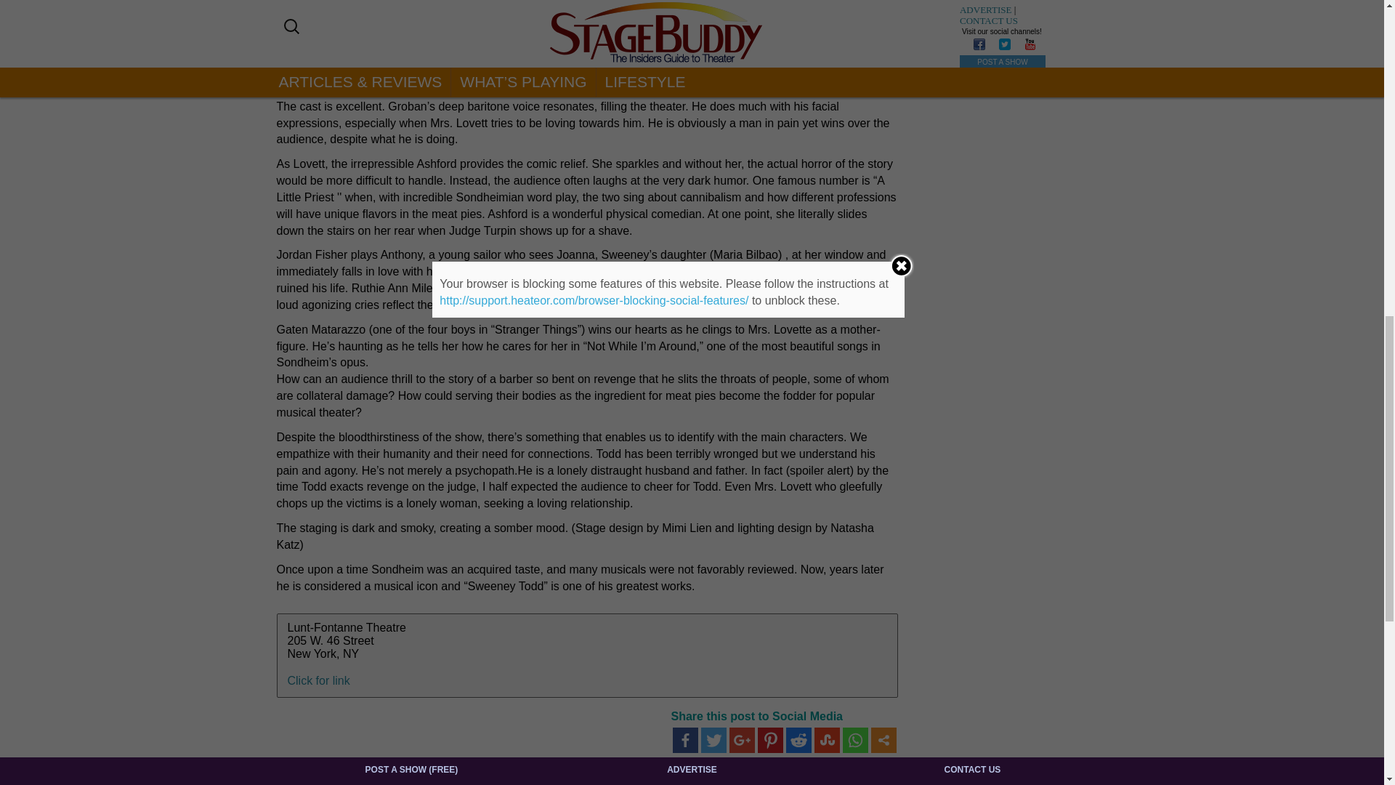  What do you see at coordinates (712, 740) in the screenshot?
I see `Twitter` at bounding box center [712, 740].